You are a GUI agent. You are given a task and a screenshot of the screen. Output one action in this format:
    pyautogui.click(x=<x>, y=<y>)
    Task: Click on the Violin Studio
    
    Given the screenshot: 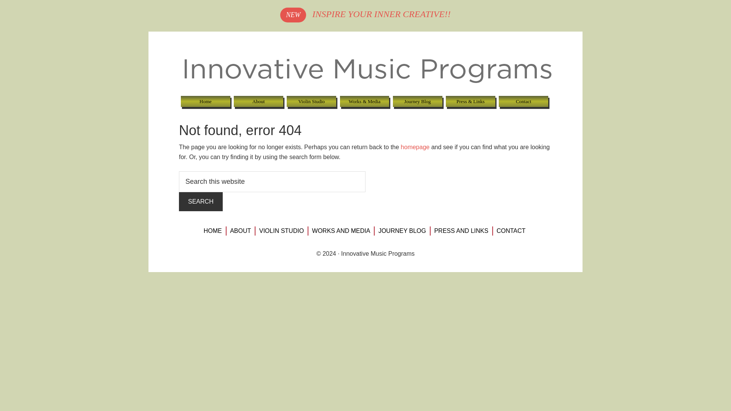 What is the action you would take?
    pyautogui.click(x=311, y=101)
    